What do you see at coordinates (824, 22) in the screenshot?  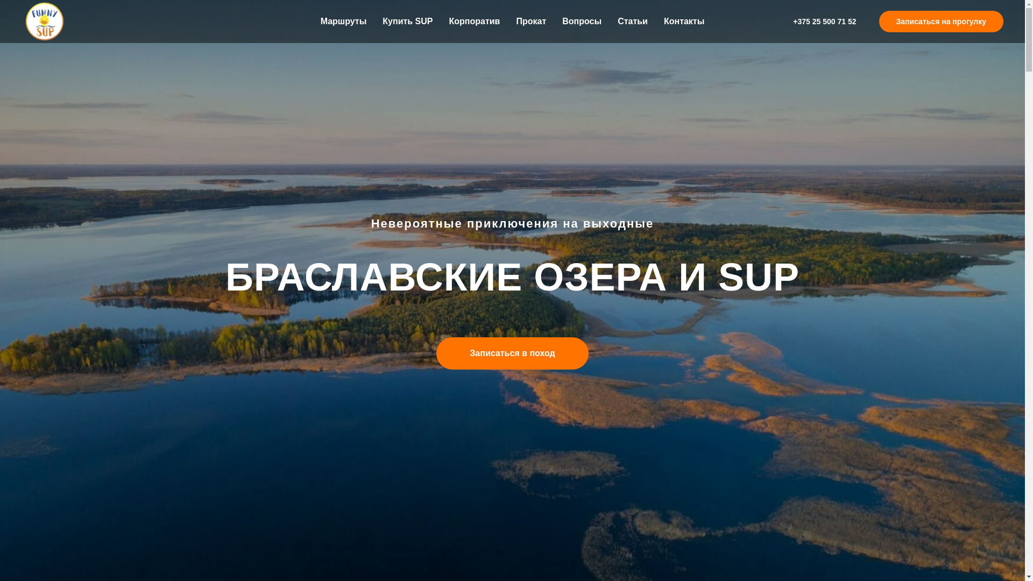 I see `+375 25 500 71 52` at bounding box center [824, 22].